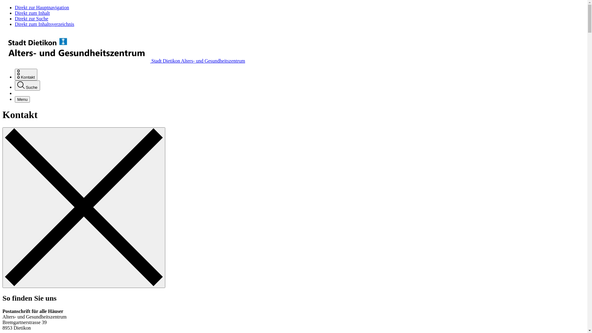  Describe the element at coordinates (124, 61) in the screenshot. I see `Stadt Dietikon Alters- und Gesundheitszentrum` at that location.